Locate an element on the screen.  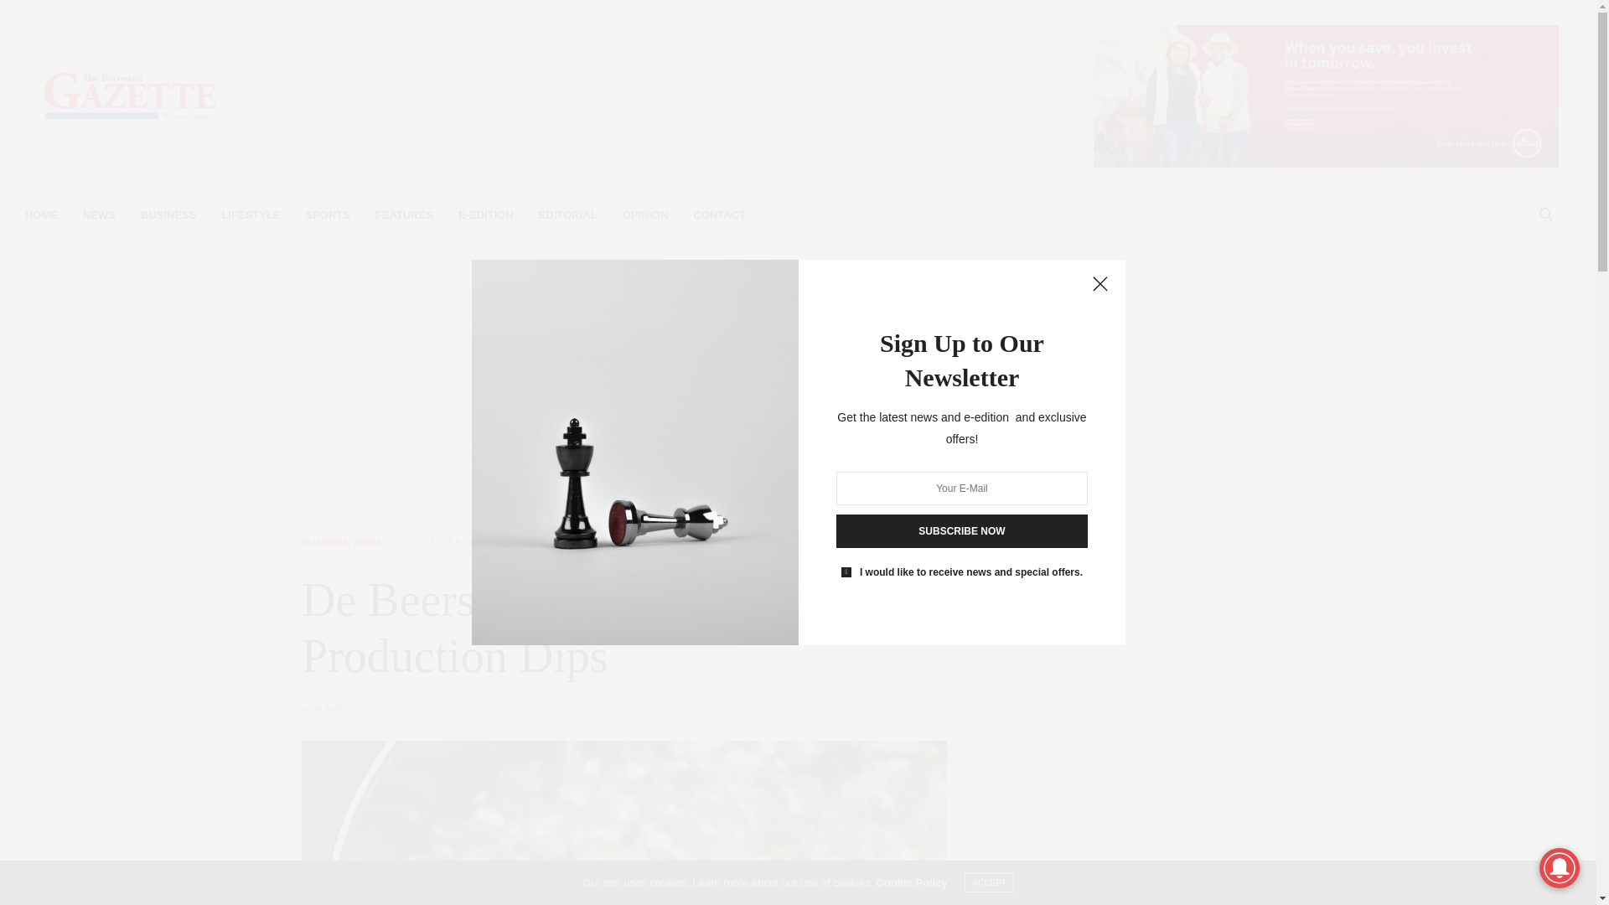
E-EDITION is located at coordinates (486, 215).